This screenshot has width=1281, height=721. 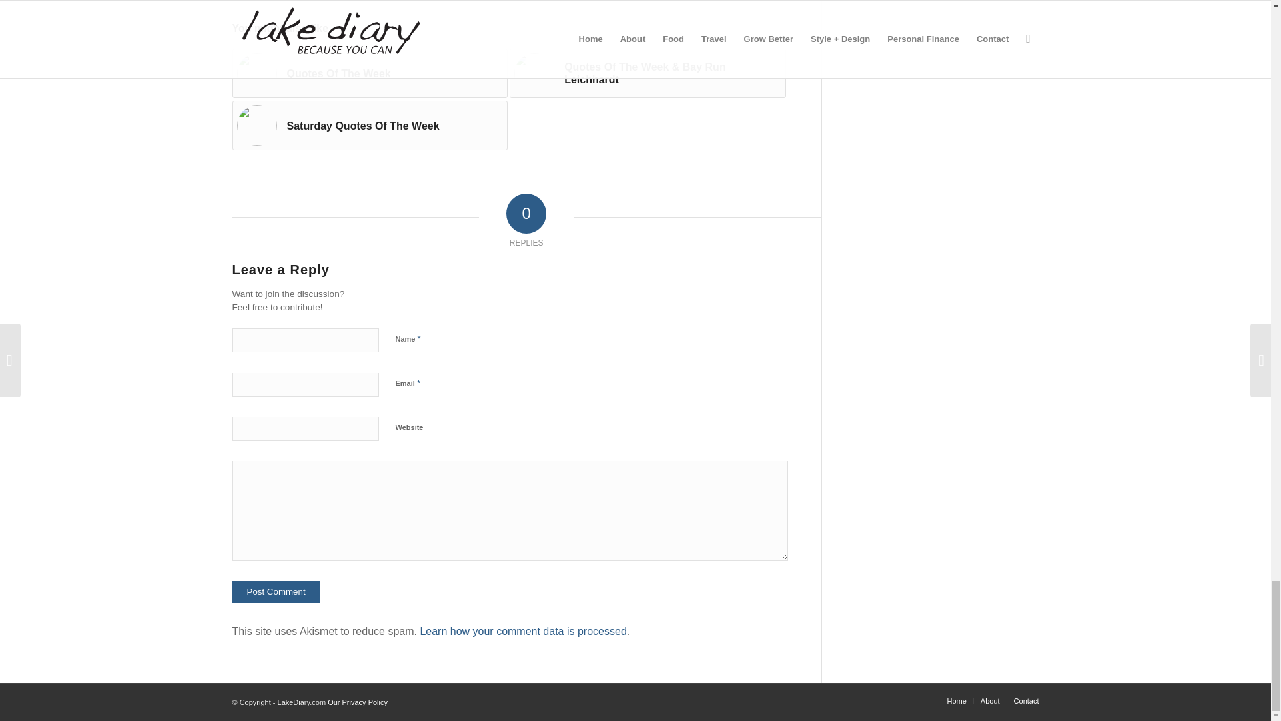 I want to click on Post Comment, so click(x=276, y=591).